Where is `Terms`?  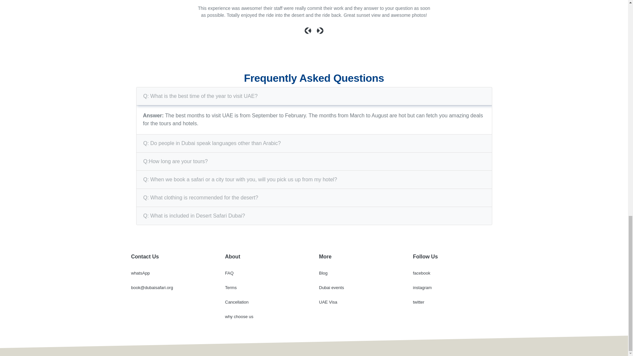 Terms is located at coordinates (230, 287).